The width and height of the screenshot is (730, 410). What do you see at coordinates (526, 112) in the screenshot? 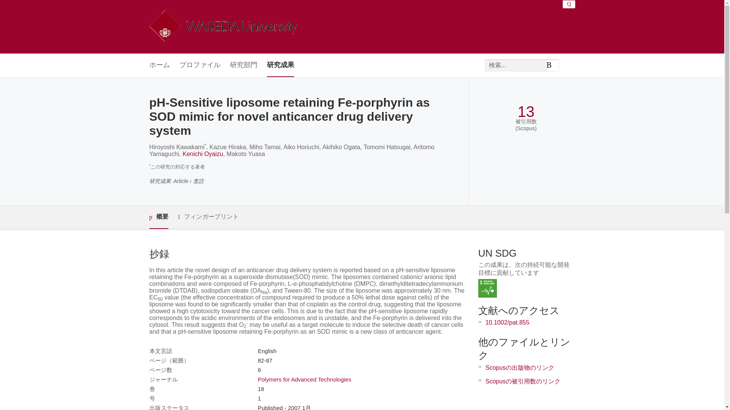
I see `13` at bounding box center [526, 112].